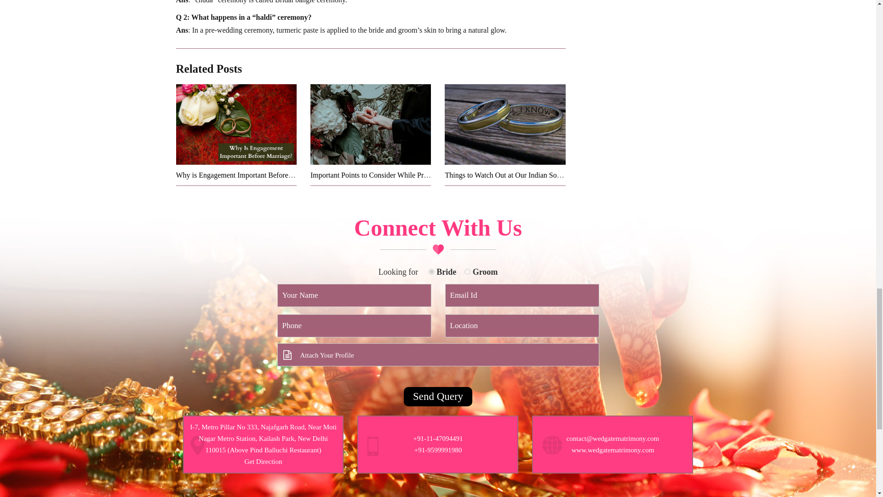 This screenshot has width=883, height=497. What do you see at coordinates (247, 175) in the screenshot?
I see `Why is Engagement Important Before Marriage?` at bounding box center [247, 175].